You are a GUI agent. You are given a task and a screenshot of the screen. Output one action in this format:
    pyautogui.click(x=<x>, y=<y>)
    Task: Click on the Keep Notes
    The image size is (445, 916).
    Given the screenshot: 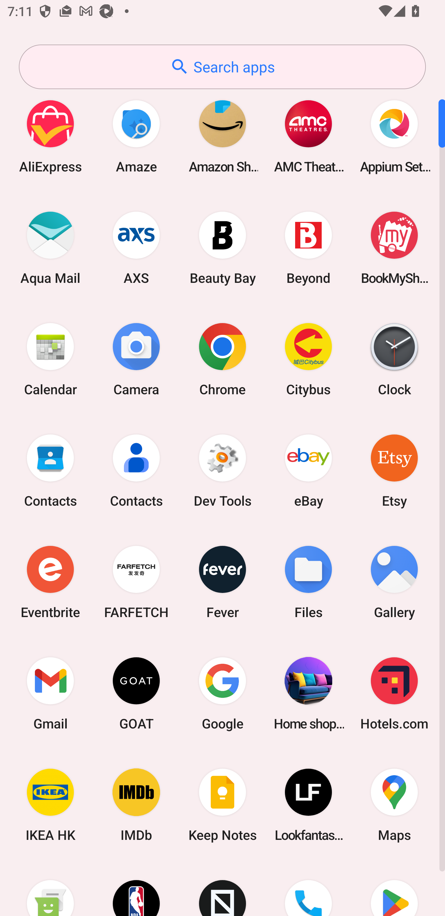 What is the action you would take?
    pyautogui.click(x=222, y=805)
    